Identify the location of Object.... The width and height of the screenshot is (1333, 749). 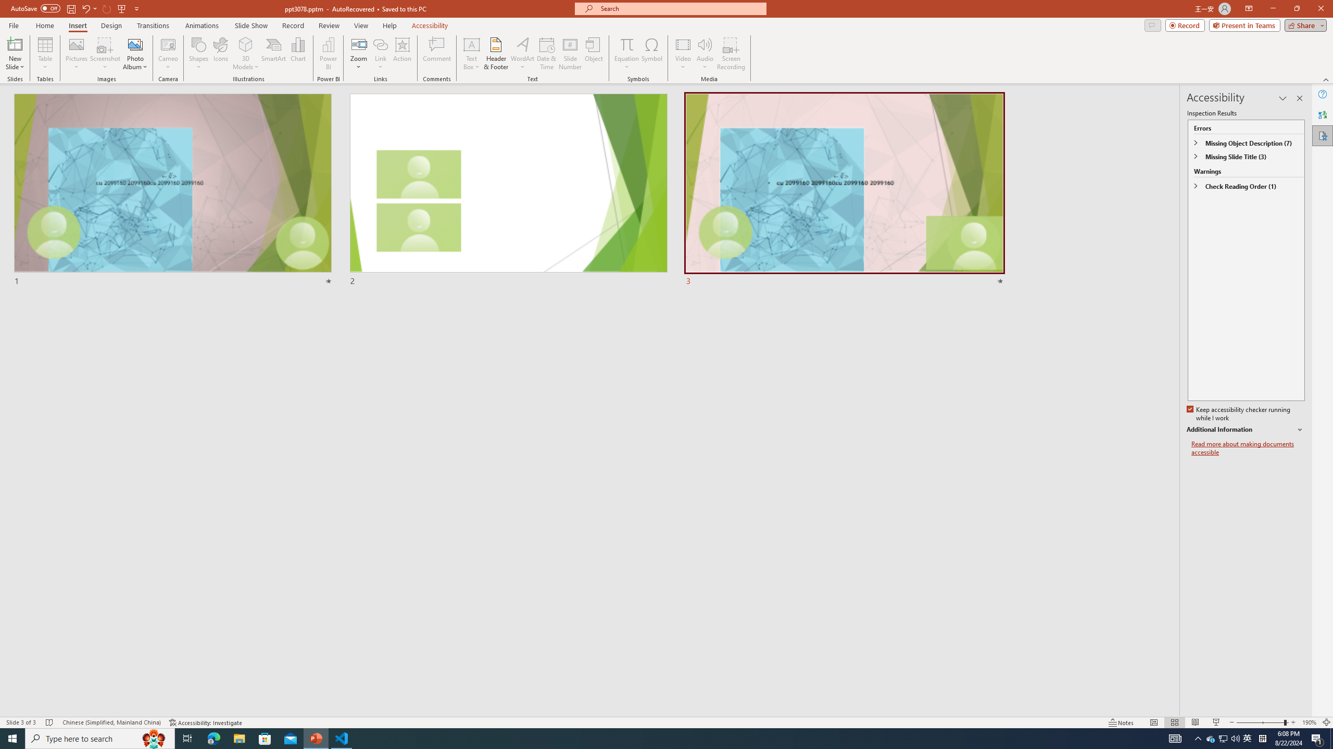
(595, 54).